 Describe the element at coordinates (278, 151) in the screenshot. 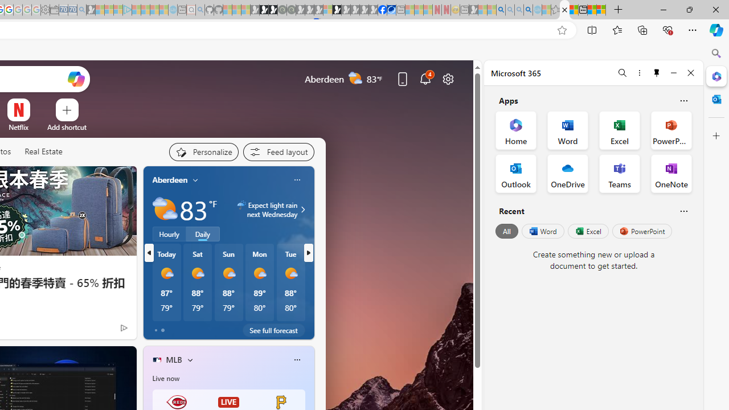

I see `Feed settings` at that location.